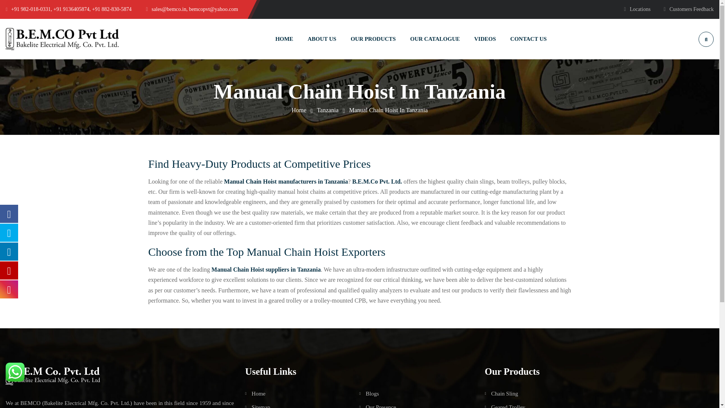  I want to click on CONTACT US, so click(528, 39).